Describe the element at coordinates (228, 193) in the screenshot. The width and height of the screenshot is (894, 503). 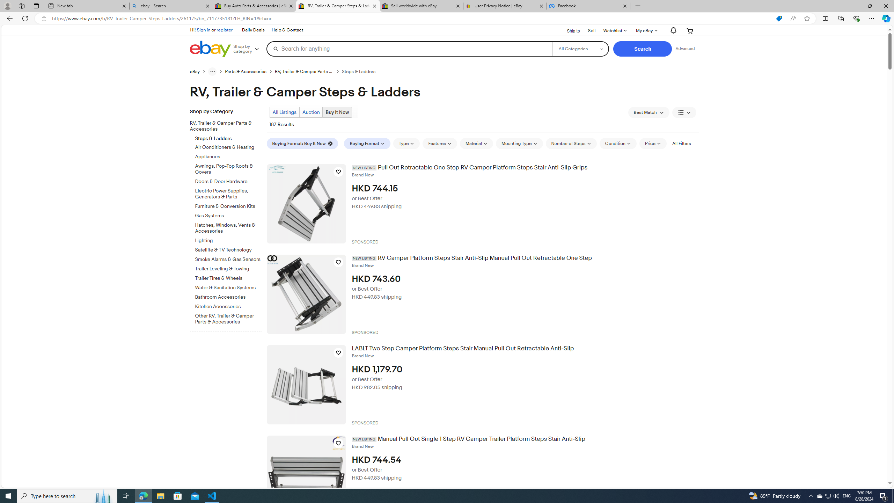
I see `Electric Power Supplies, Generators & Parts` at that location.